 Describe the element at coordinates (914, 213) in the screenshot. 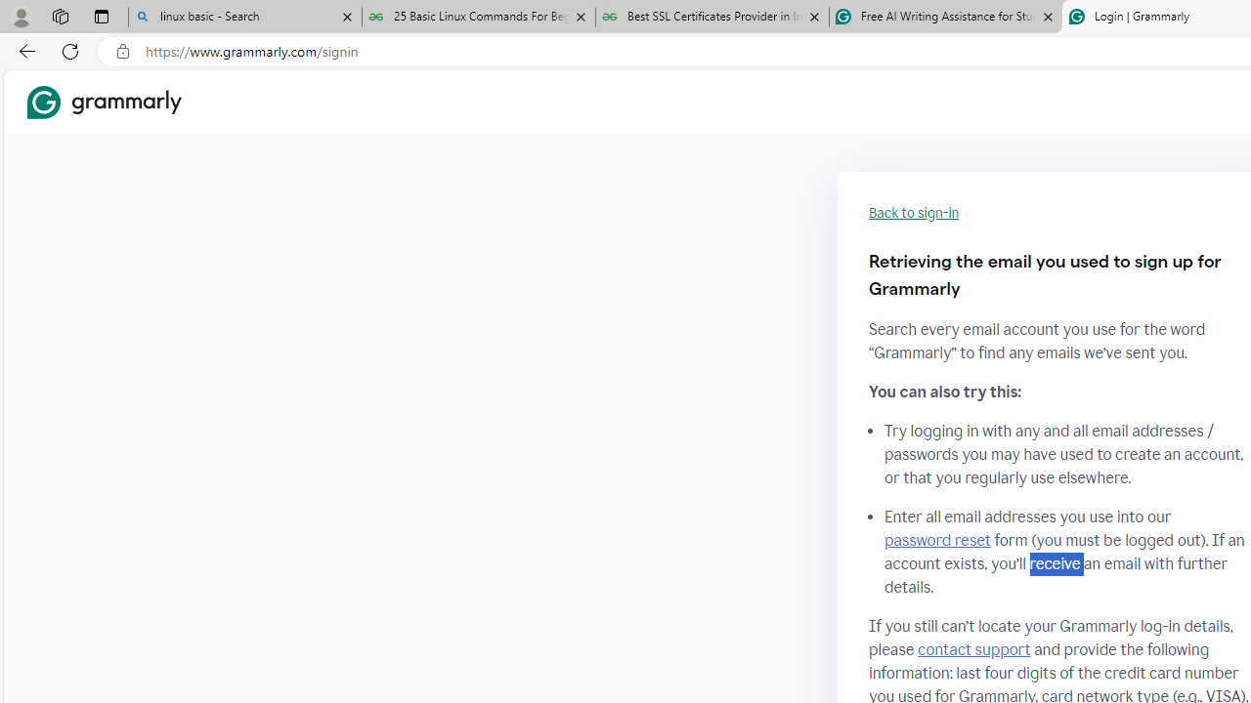

I see `Back to sign-in` at that location.